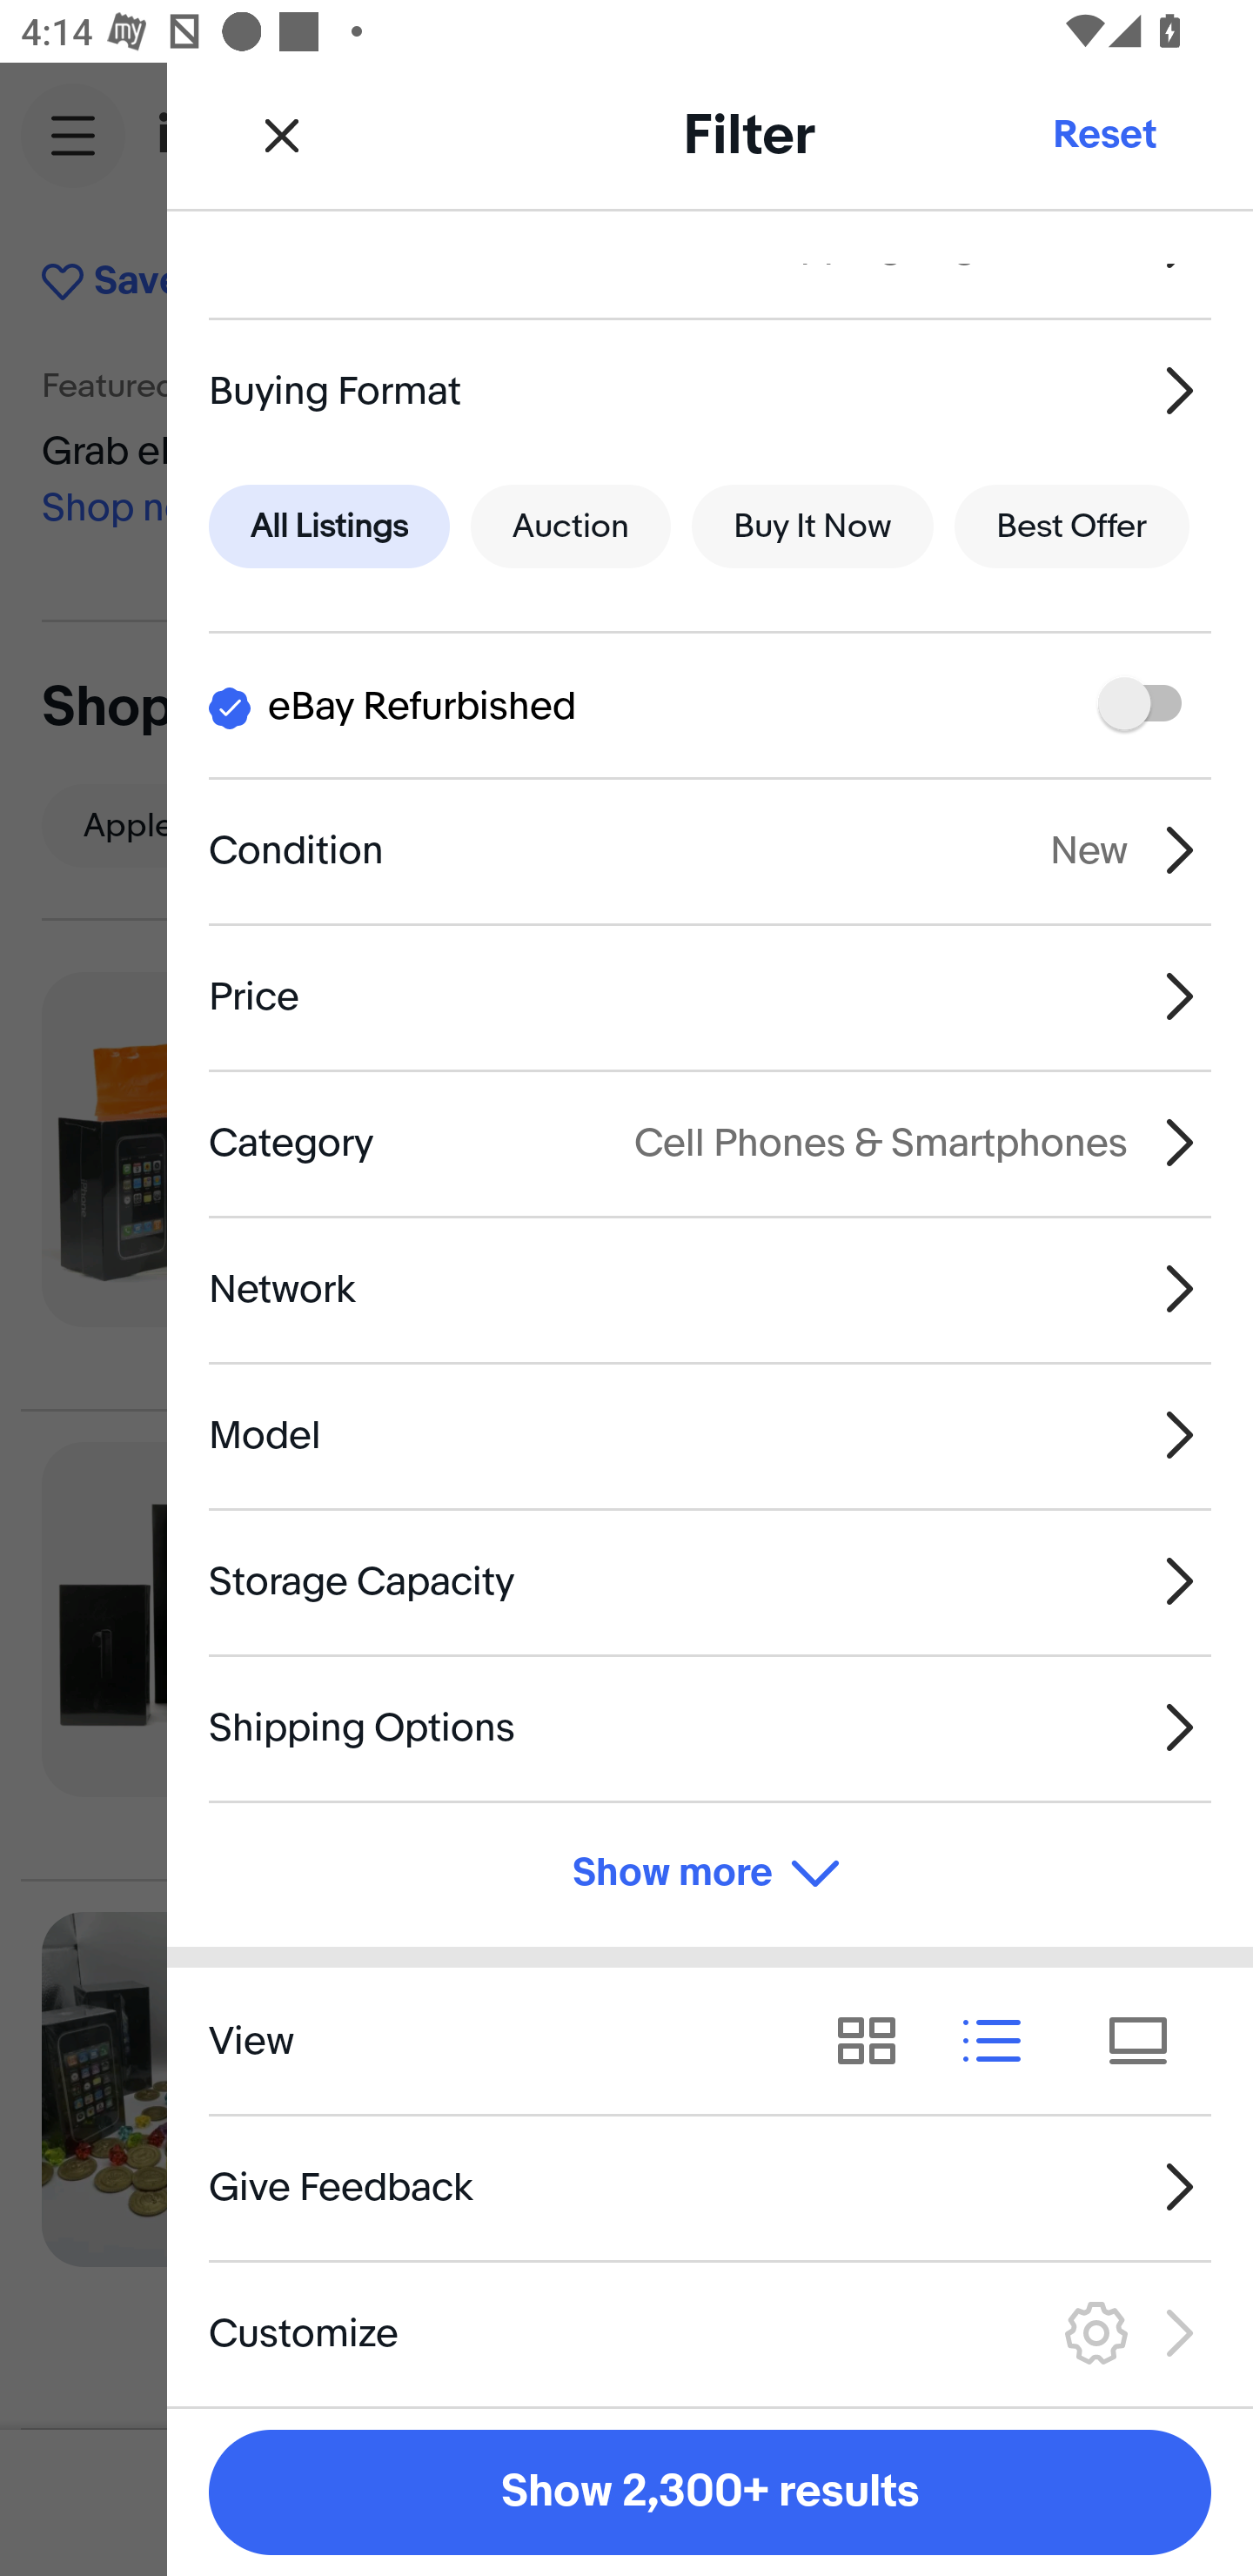  Describe the element at coordinates (282, 134) in the screenshot. I see `Close Filter` at that location.